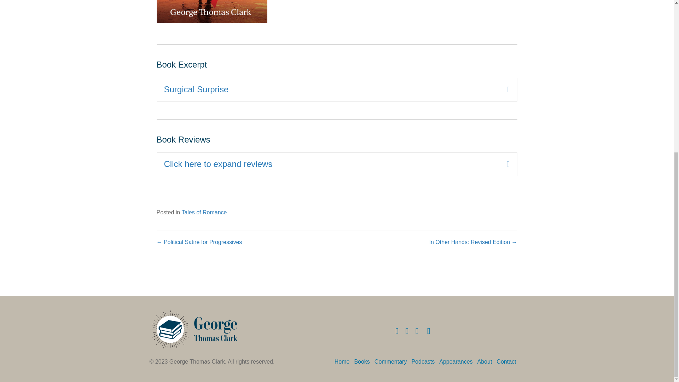 This screenshot has width=679, height=382. What do you see at coordinates (193, 329) in the screenshot?
I see `logo` at bounding box center [193, 329].